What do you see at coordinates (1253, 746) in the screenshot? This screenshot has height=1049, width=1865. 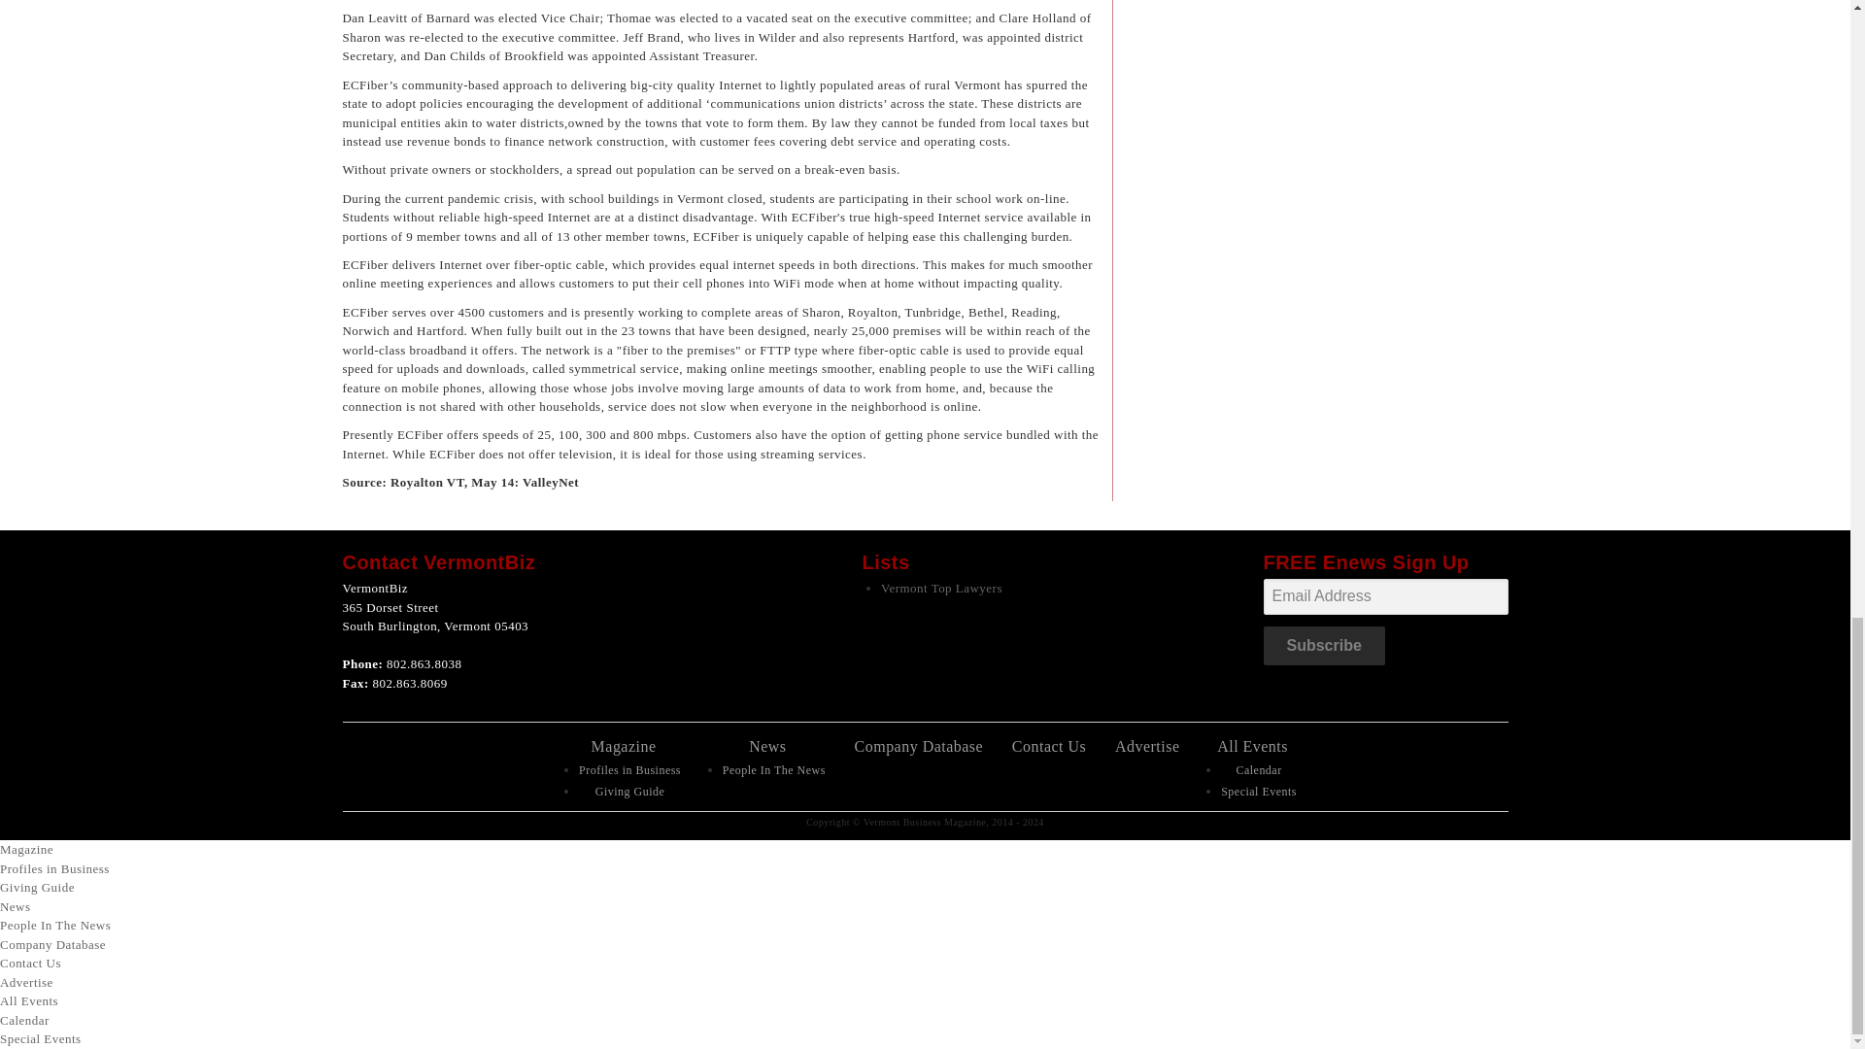 I see `All Events` at bounding box center [1253, 746].